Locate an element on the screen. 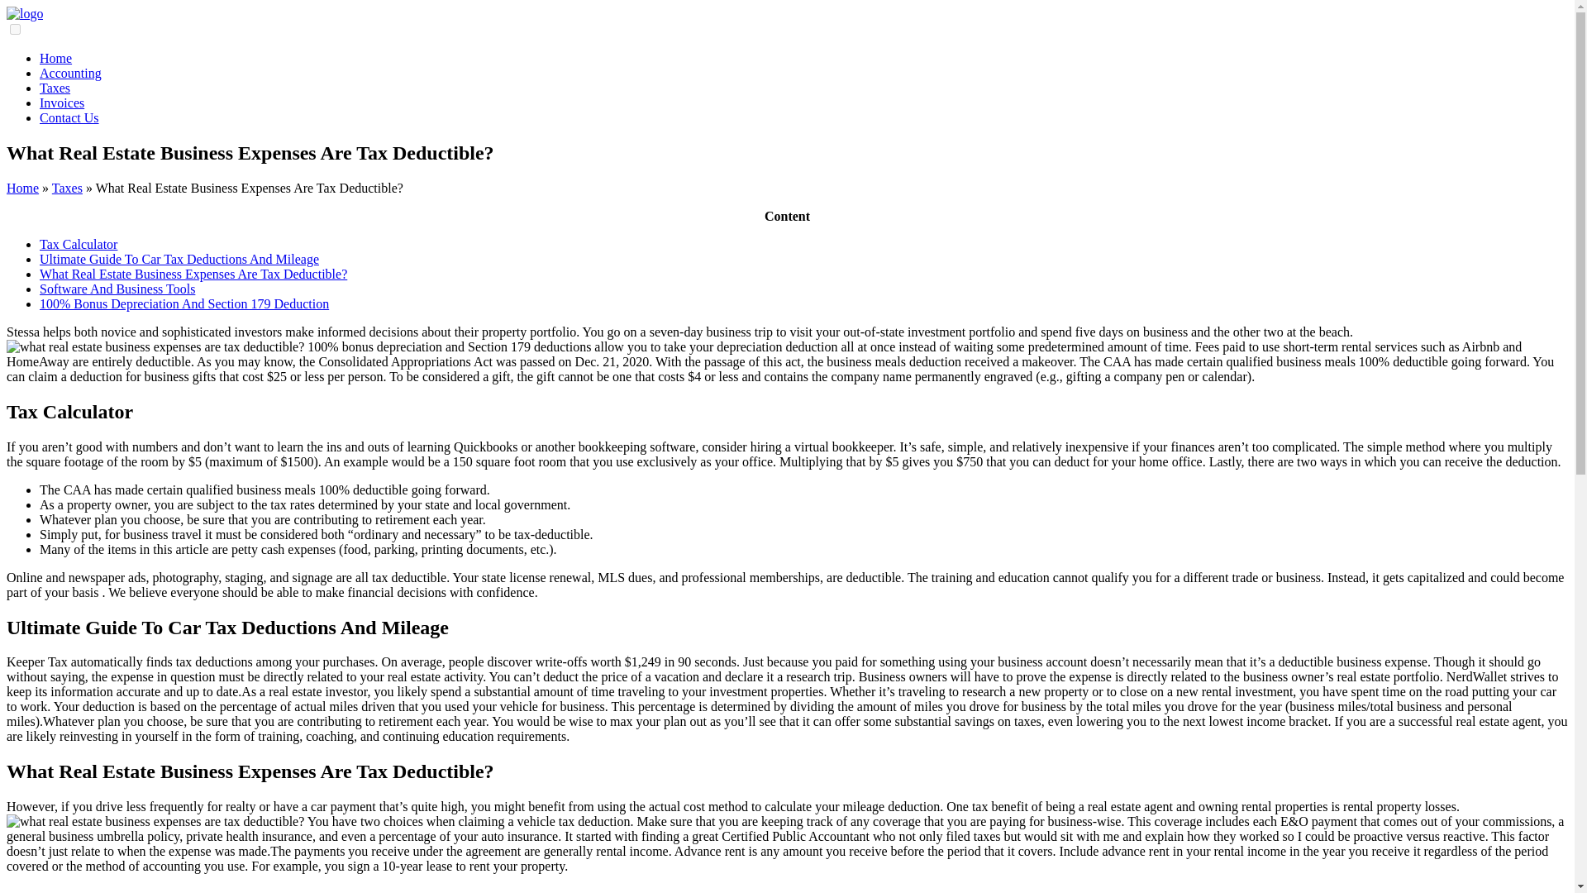 This screenshot has height=893, width=1587. on is located at coordinates (15, 30).